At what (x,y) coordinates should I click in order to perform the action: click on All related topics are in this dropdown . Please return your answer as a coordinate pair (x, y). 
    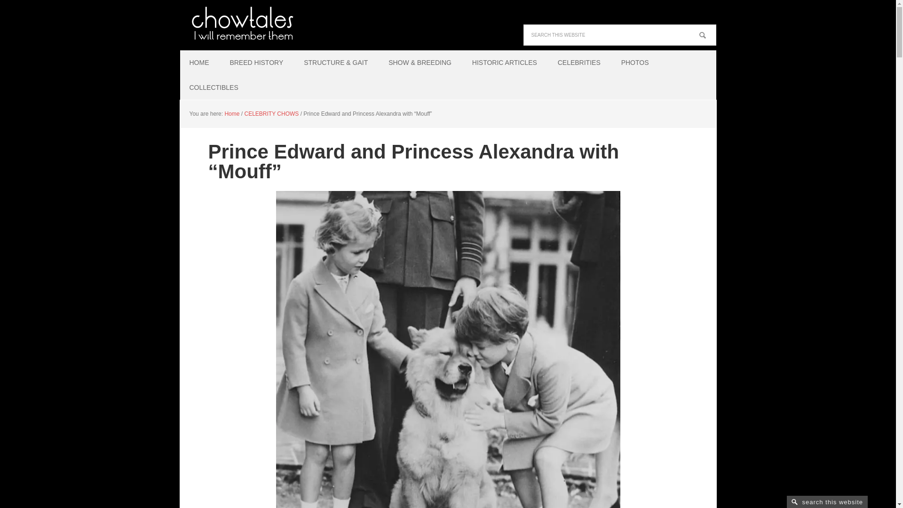
    Looking at the image, I should click on (420, 62).